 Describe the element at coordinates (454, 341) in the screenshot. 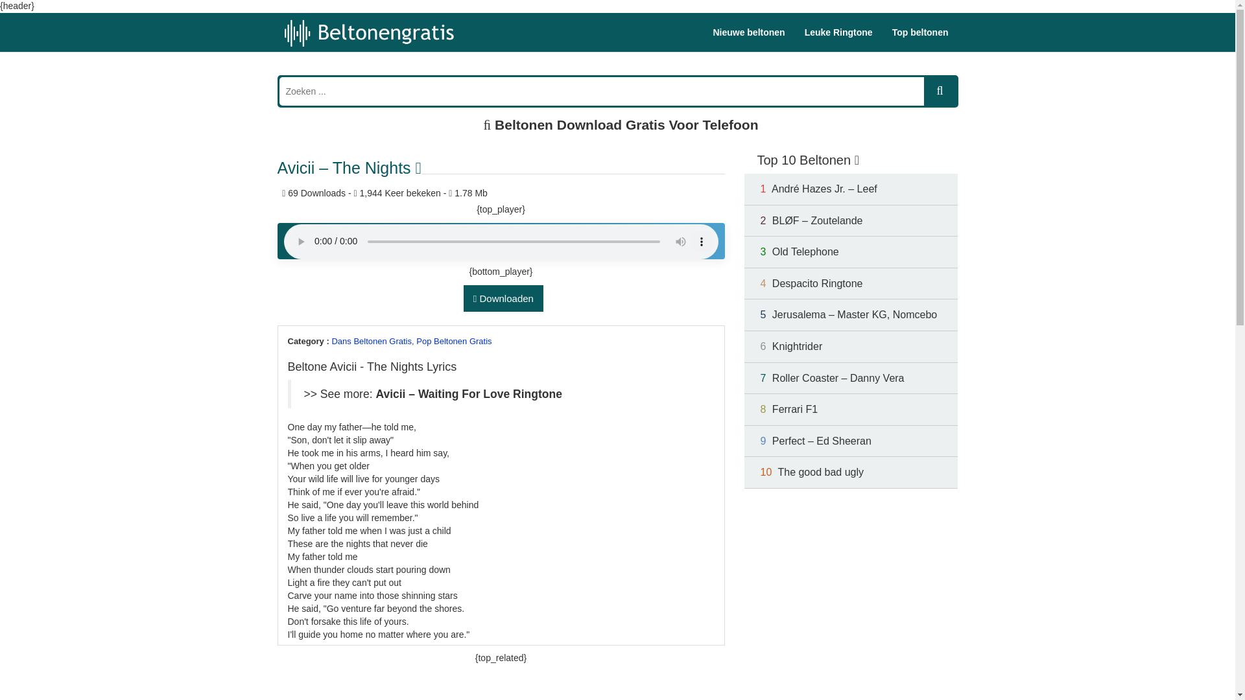

I see `Pop Beltonen Gratis` at that location.